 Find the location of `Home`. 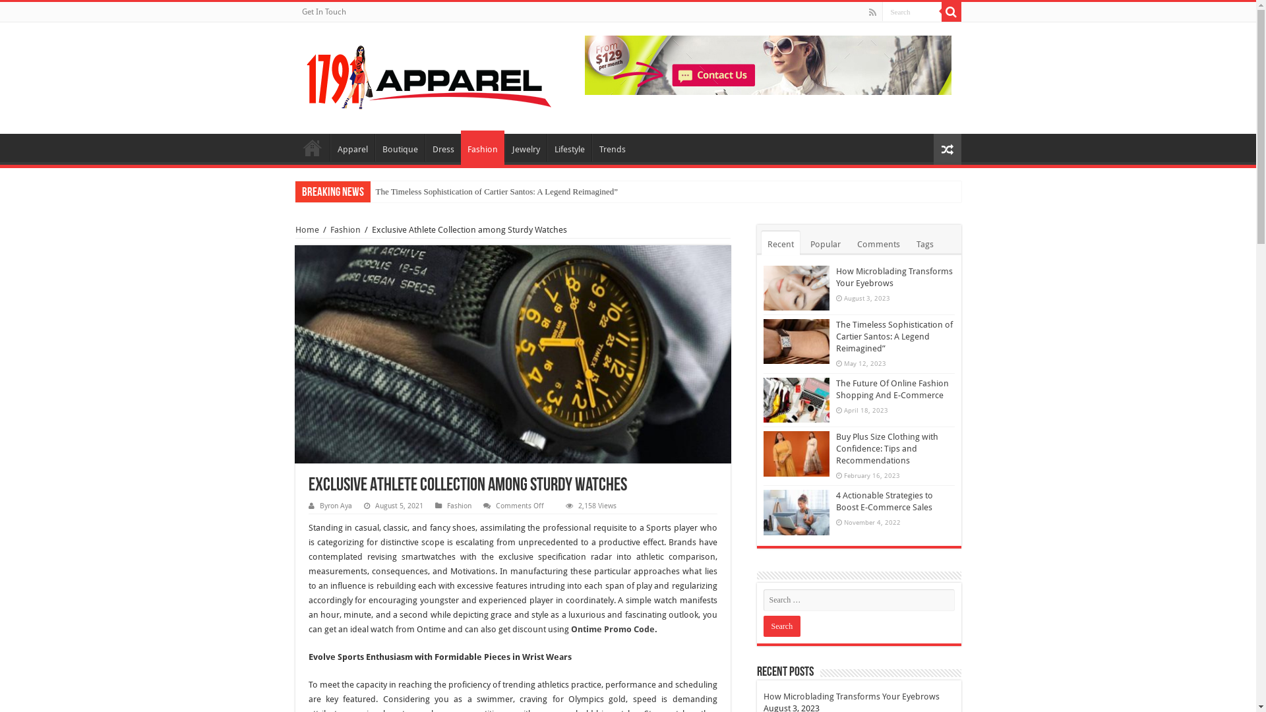

Home is located at coordinates (307, 229).